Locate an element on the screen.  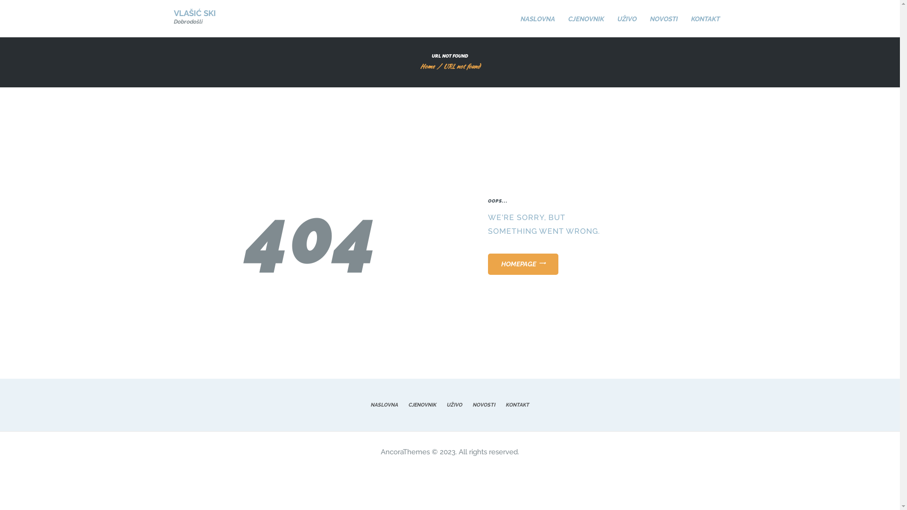
HOMEPAGE is located at coordinates (523, 264).